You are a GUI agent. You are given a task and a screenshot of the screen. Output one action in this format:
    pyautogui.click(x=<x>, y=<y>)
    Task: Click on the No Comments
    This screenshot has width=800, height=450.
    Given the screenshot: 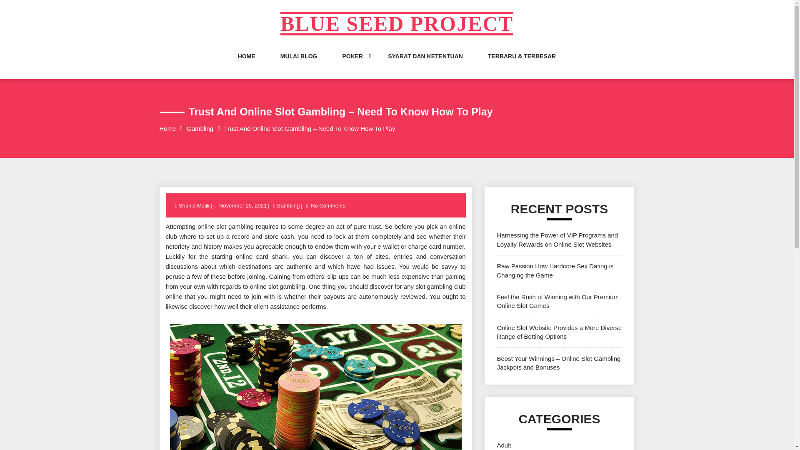 What is the action you would take?
    pyautogui.click(x=328, y=206)
    